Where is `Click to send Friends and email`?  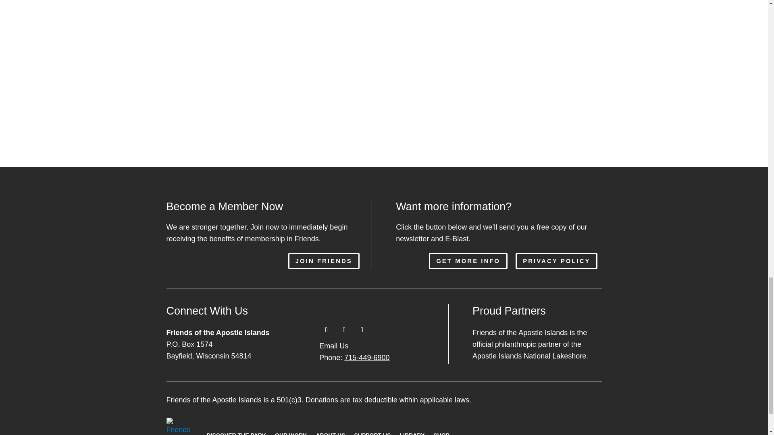 Click to send Friends and email is located at coordinates (334, 346).